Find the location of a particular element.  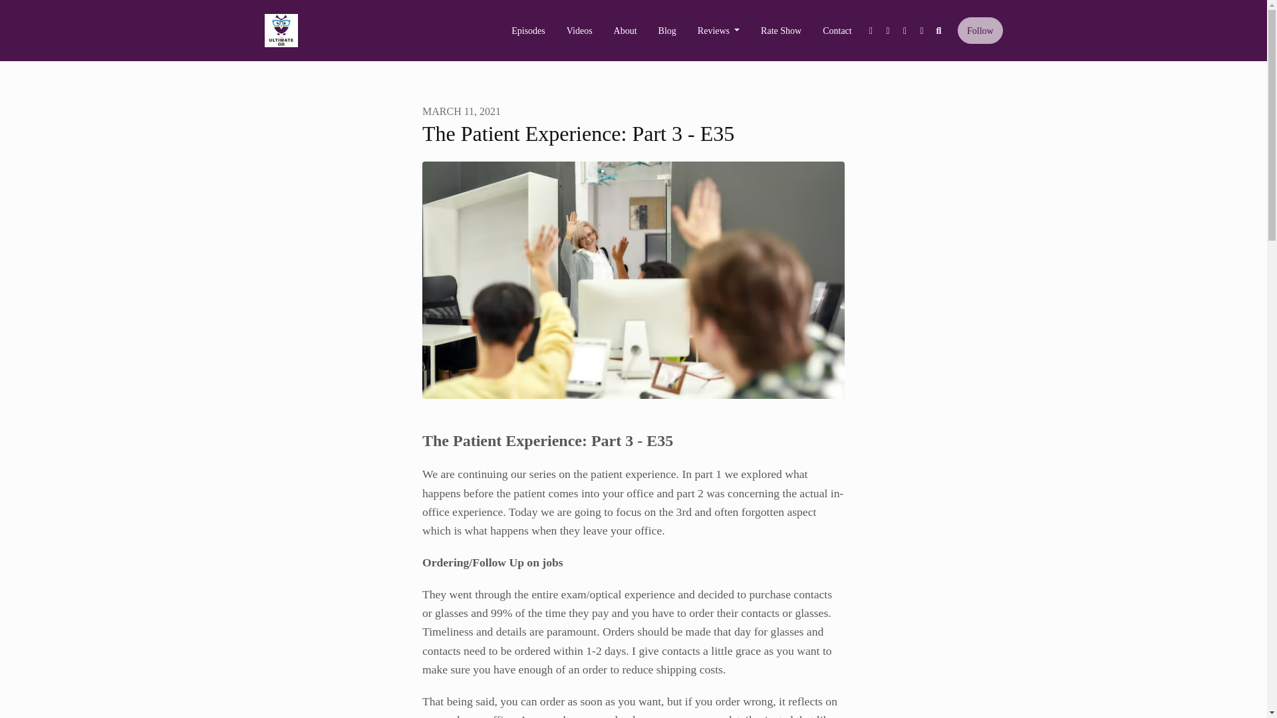

Videos is located at coordinates (579, 31).